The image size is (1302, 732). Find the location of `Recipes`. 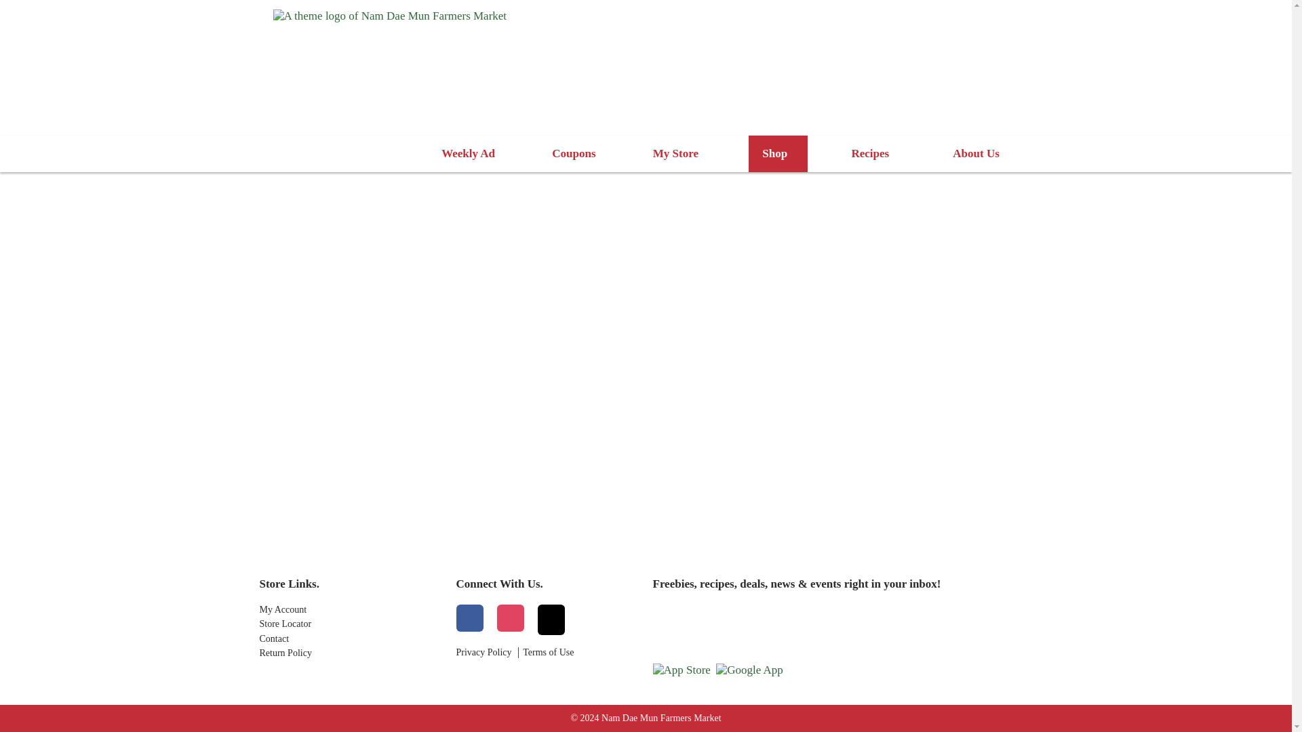

Recipes is located at coordinates (873, 153).